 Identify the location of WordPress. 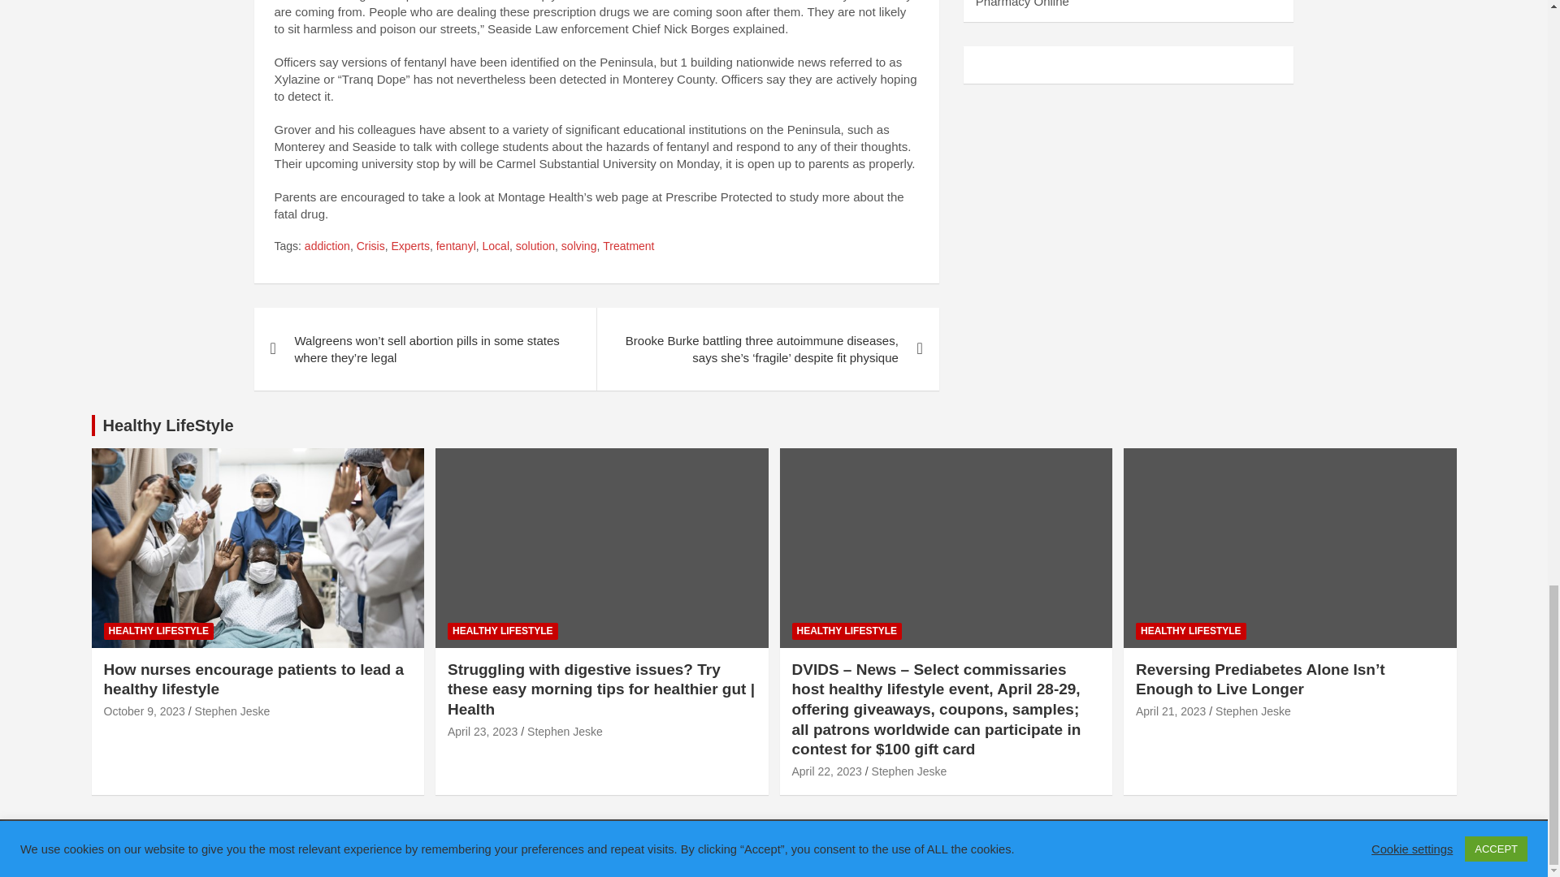
(741, 848).